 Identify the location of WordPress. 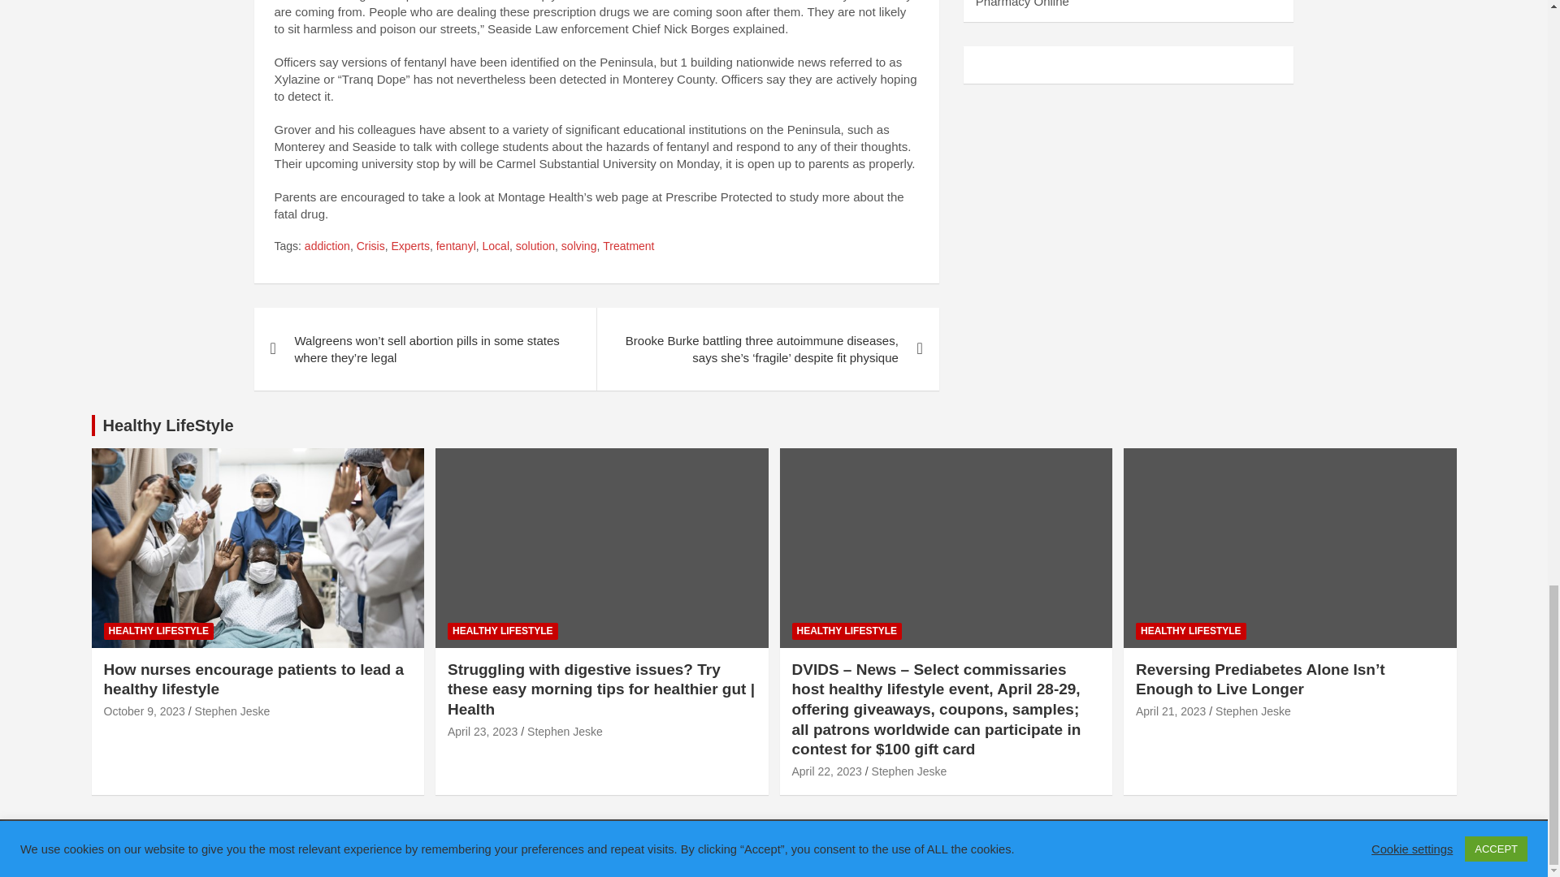
(741, 848).